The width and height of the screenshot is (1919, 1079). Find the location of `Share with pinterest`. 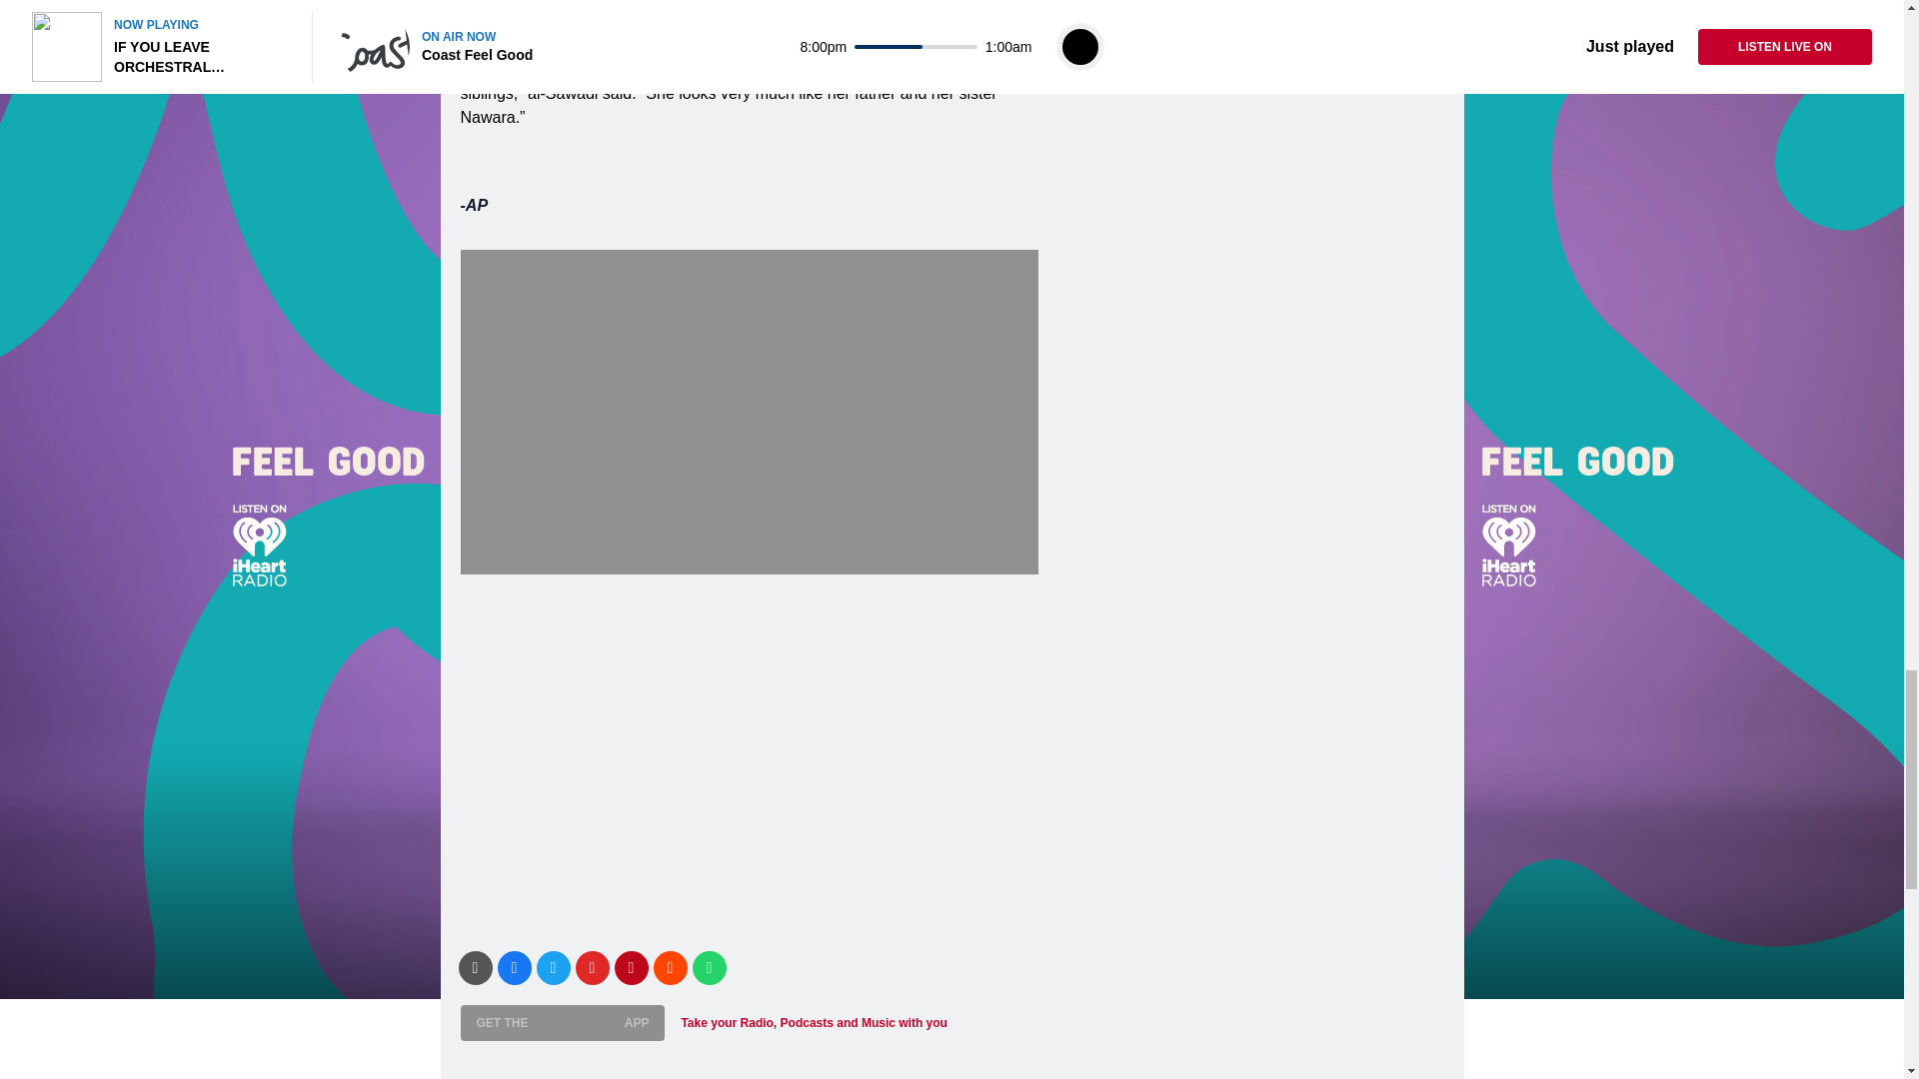

Share with pinterest is located at coordinates (631, 967).